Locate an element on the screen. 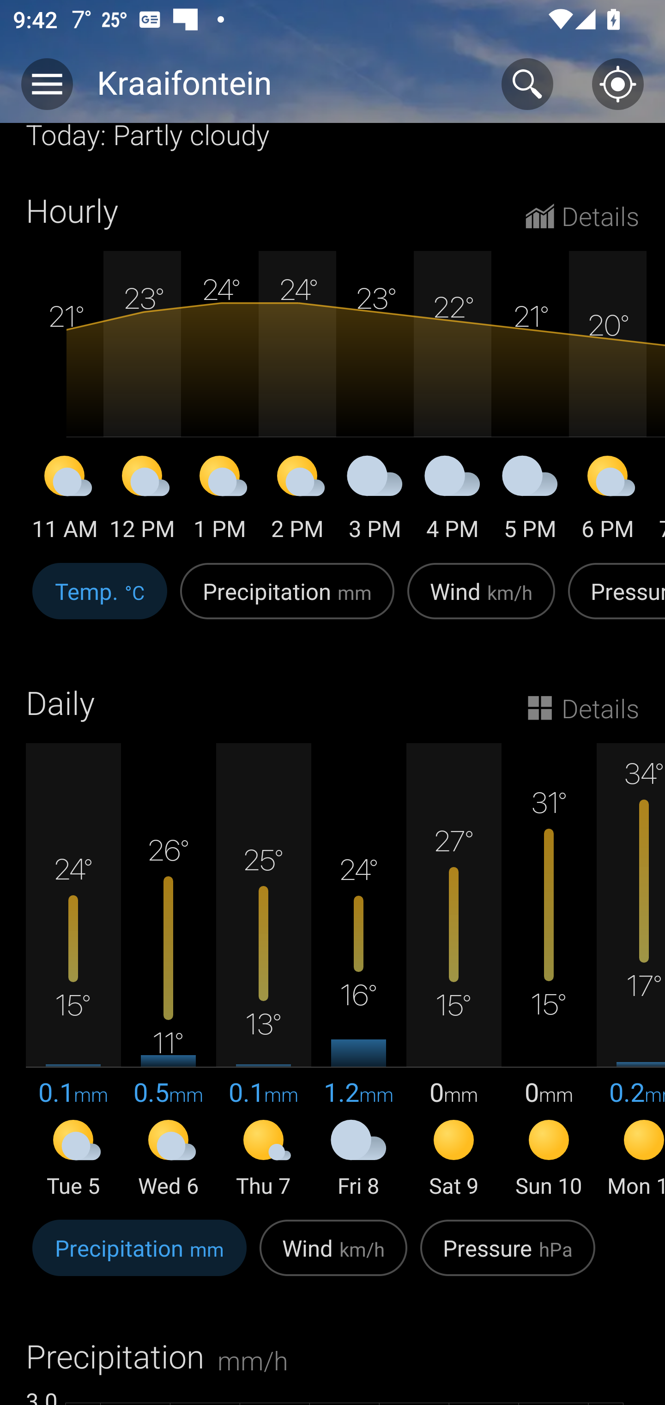 The width and height of the screenshot is (665, 1405). 2 PM is located at coordinates (297, 501).